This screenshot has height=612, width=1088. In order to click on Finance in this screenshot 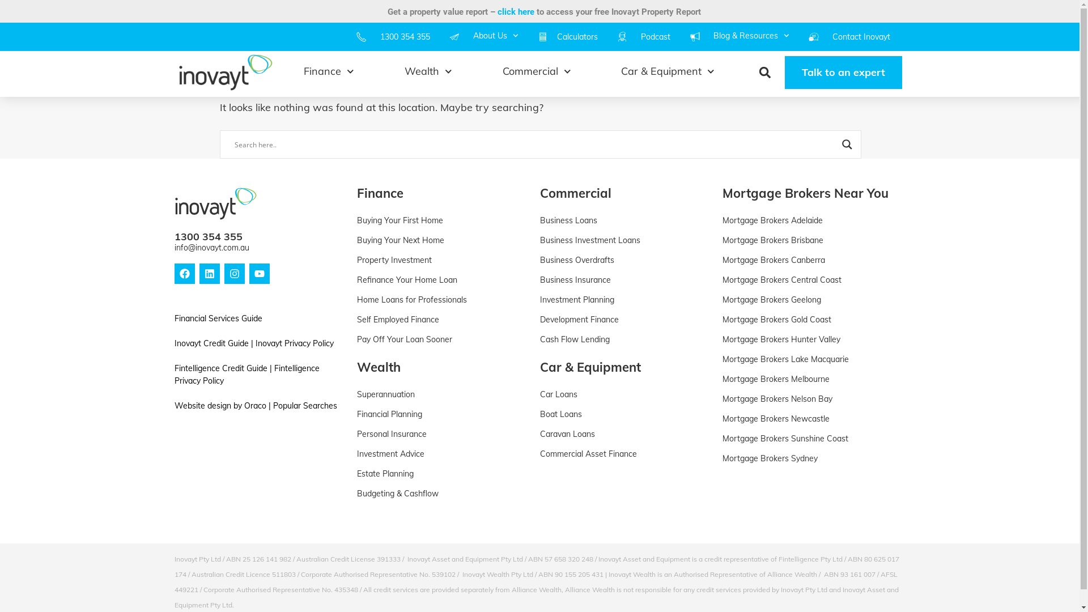, I will do `click(329, 71)`.